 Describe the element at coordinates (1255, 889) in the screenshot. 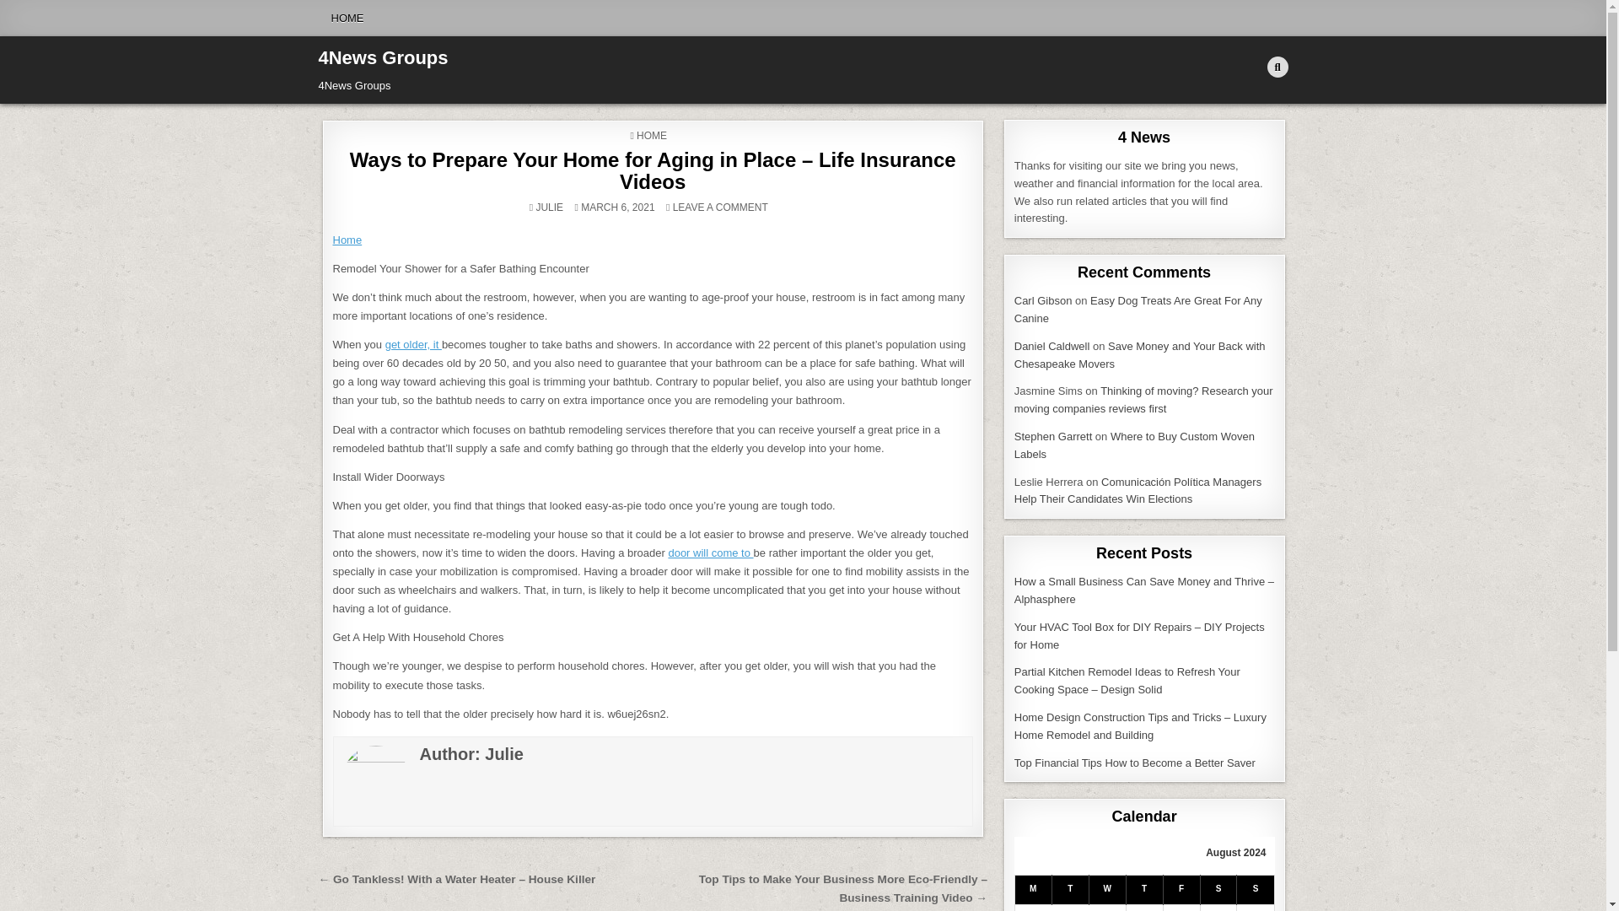

I see `Sunday` at that location.